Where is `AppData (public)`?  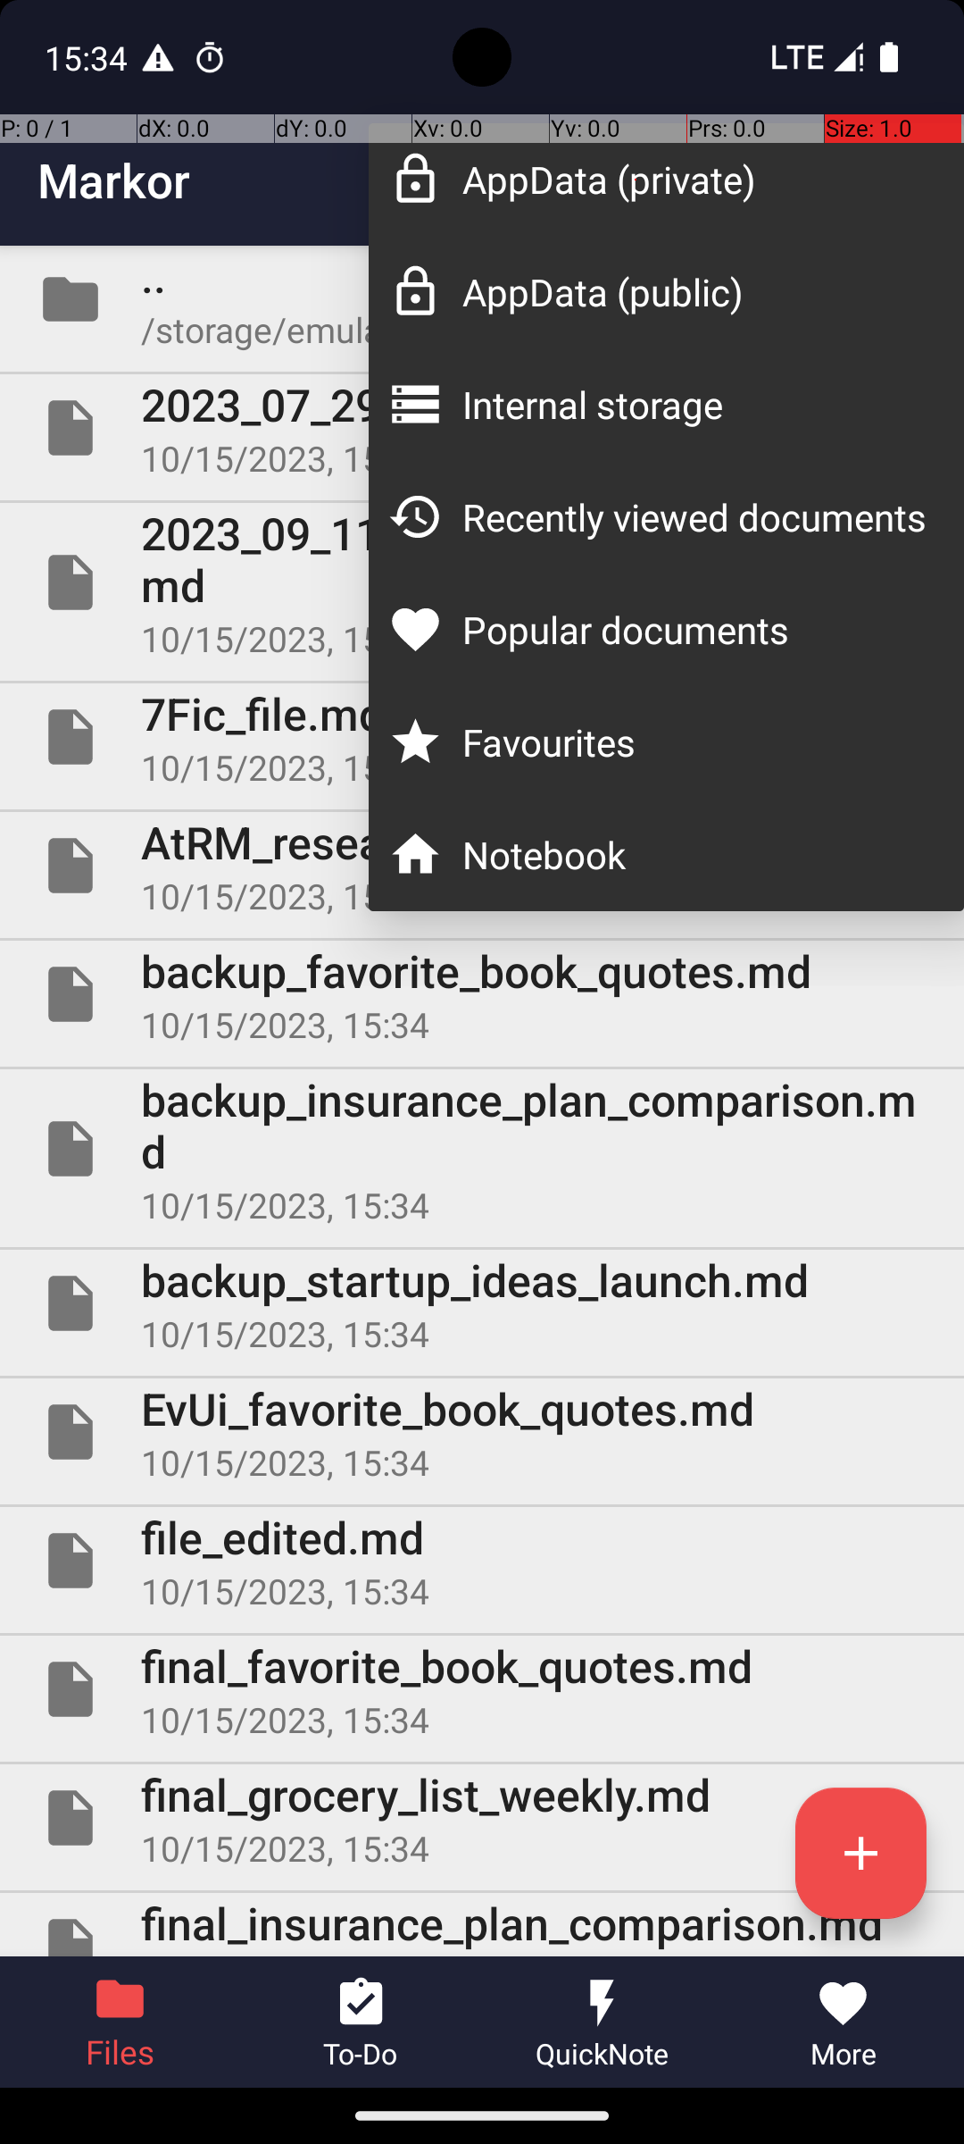
AppData (public) is located at coordinates (694, 291).